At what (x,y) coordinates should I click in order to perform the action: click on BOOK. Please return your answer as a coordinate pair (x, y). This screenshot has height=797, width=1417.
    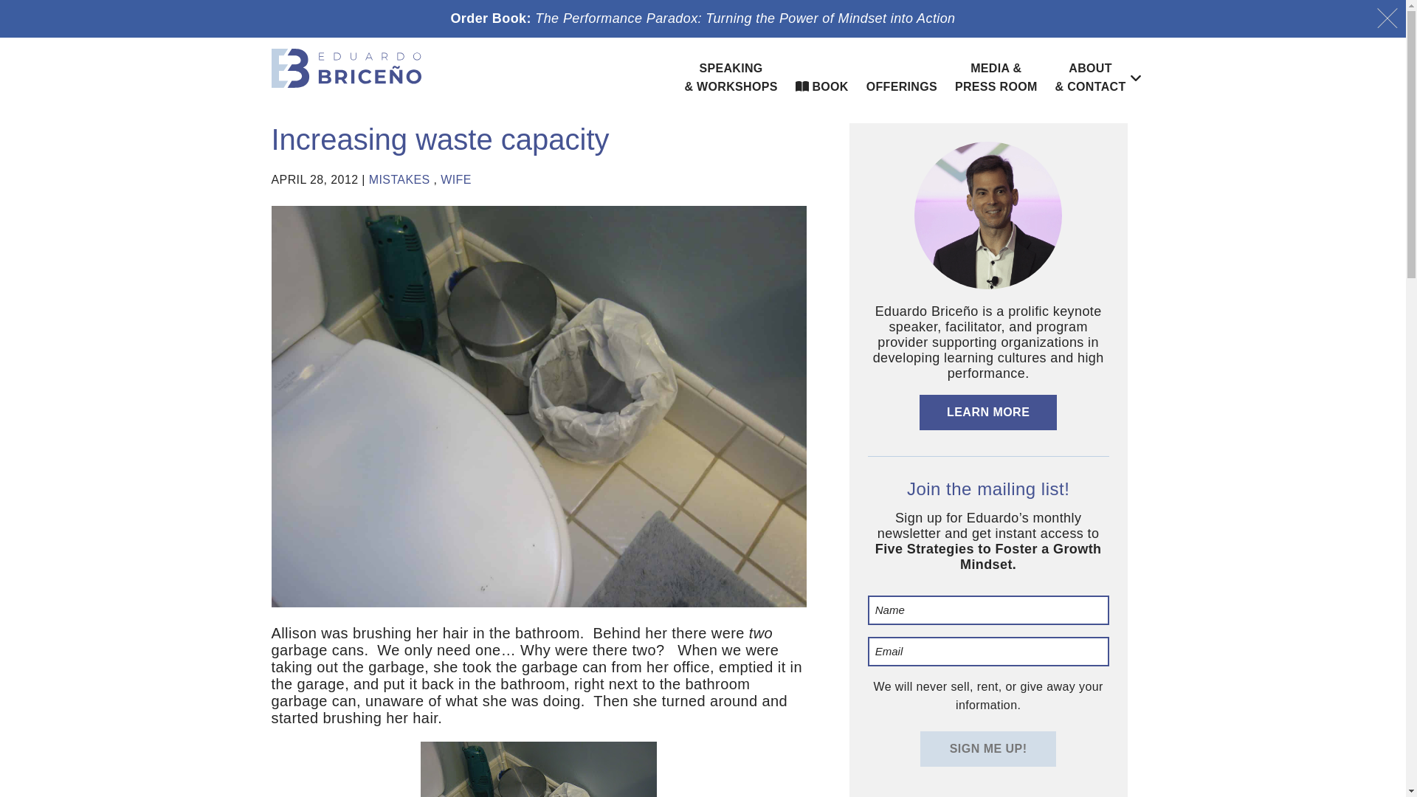
    Looking at the image, I should click on (822, 87).